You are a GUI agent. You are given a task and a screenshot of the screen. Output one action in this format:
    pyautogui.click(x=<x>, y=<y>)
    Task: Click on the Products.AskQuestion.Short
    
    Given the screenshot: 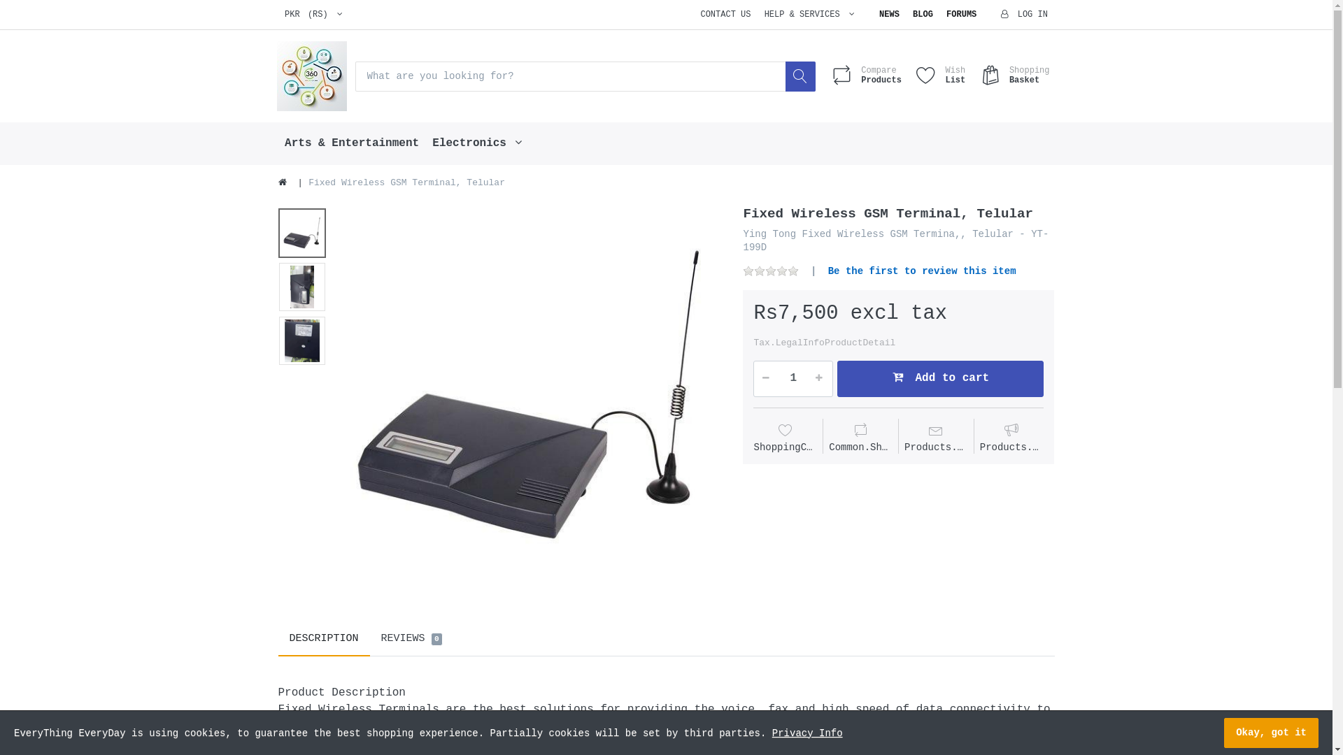 What is the action you would take?
    pyautogui.click(x=936, y=438)
    